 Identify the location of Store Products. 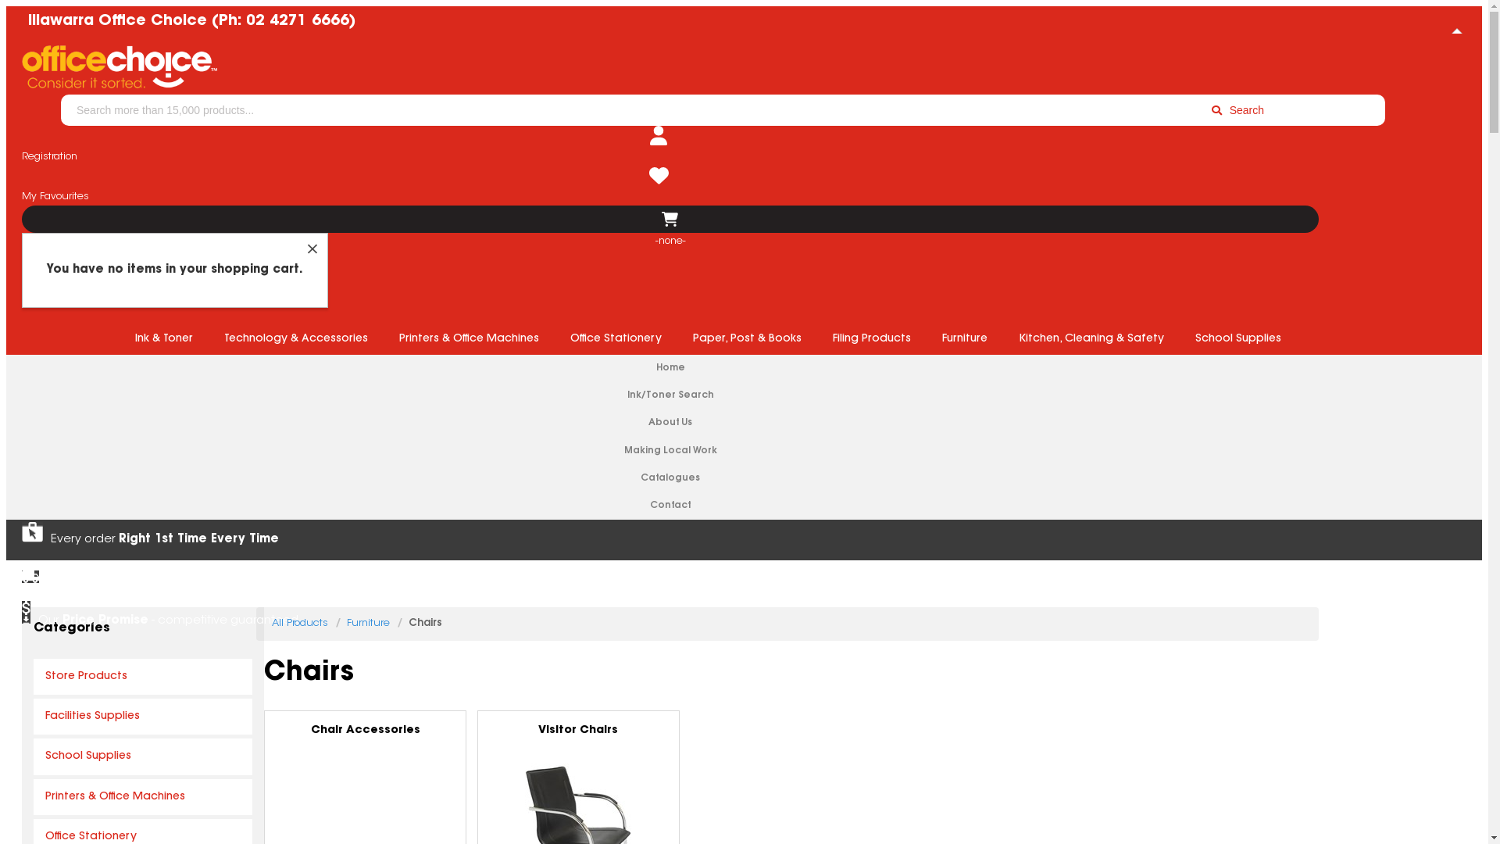
(143, 677).